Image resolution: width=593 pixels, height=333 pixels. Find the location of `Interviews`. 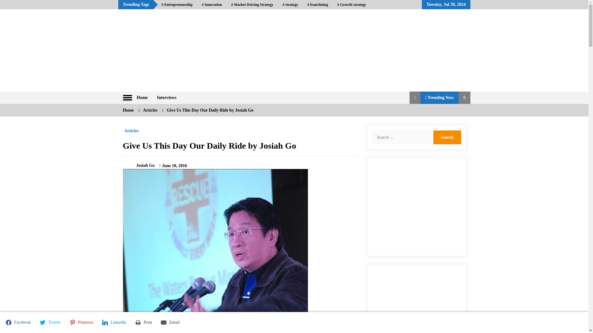

Interviews is located at coordinates (166, 97).